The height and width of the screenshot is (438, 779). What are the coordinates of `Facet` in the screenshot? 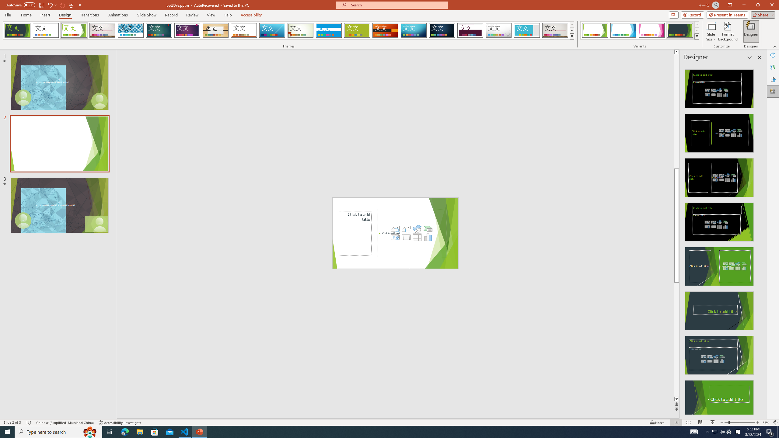 It's located at (74, 30).